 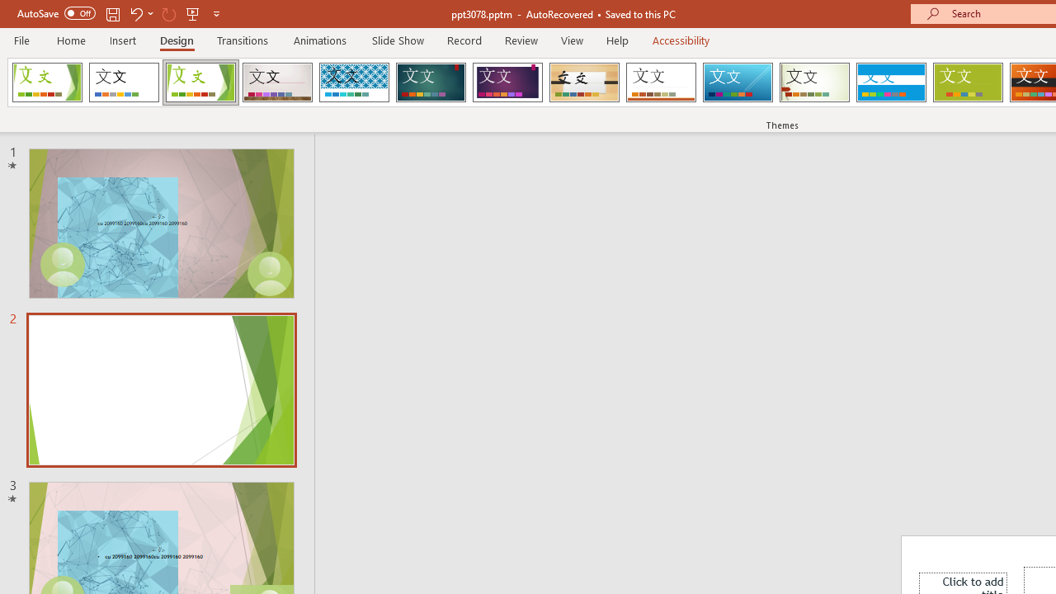 I want to click on Dividend, so click(x=47, y=82).